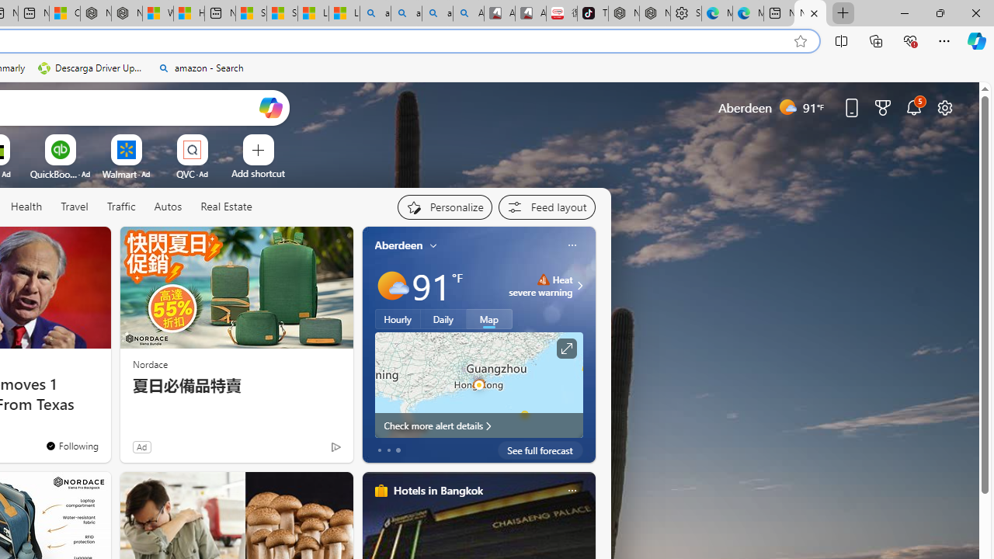 This screenshot has width=994, height=559. What do you see at coordinates (189, 14) in the screenshot?
I see `Huge shark washes ashore at New York City beach | Watch` at bounding box center [189, 14].